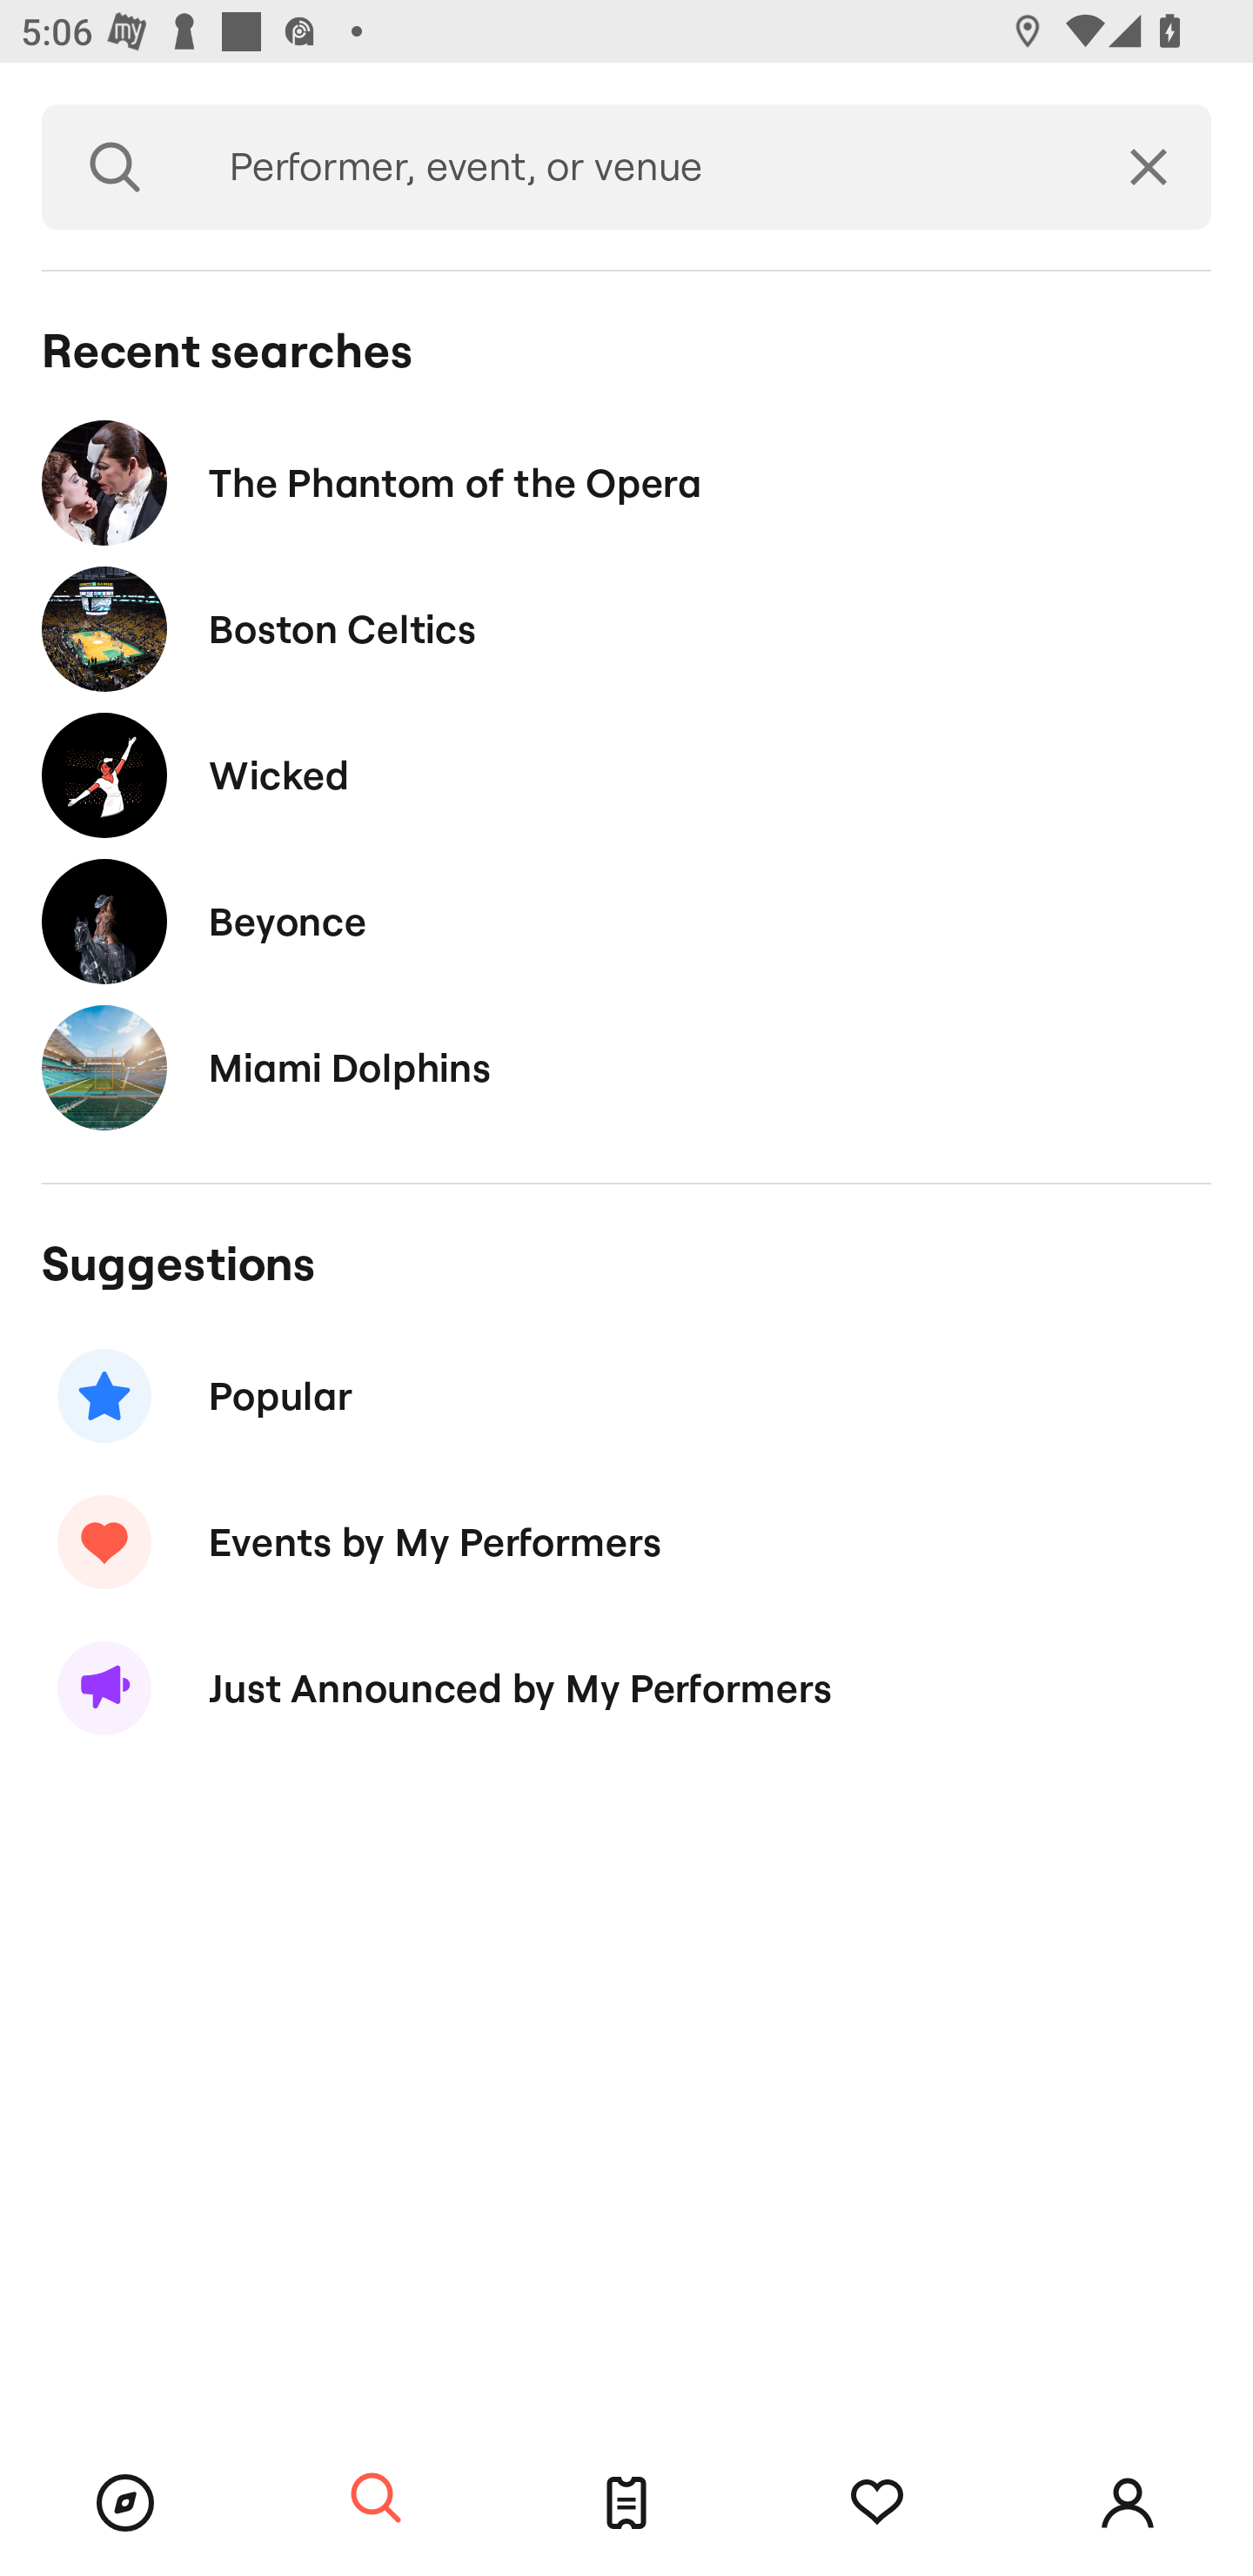 Image resolution: width=1253 pixels, height=2576 pixels. I want to click on Clear, so click(1149, 167).